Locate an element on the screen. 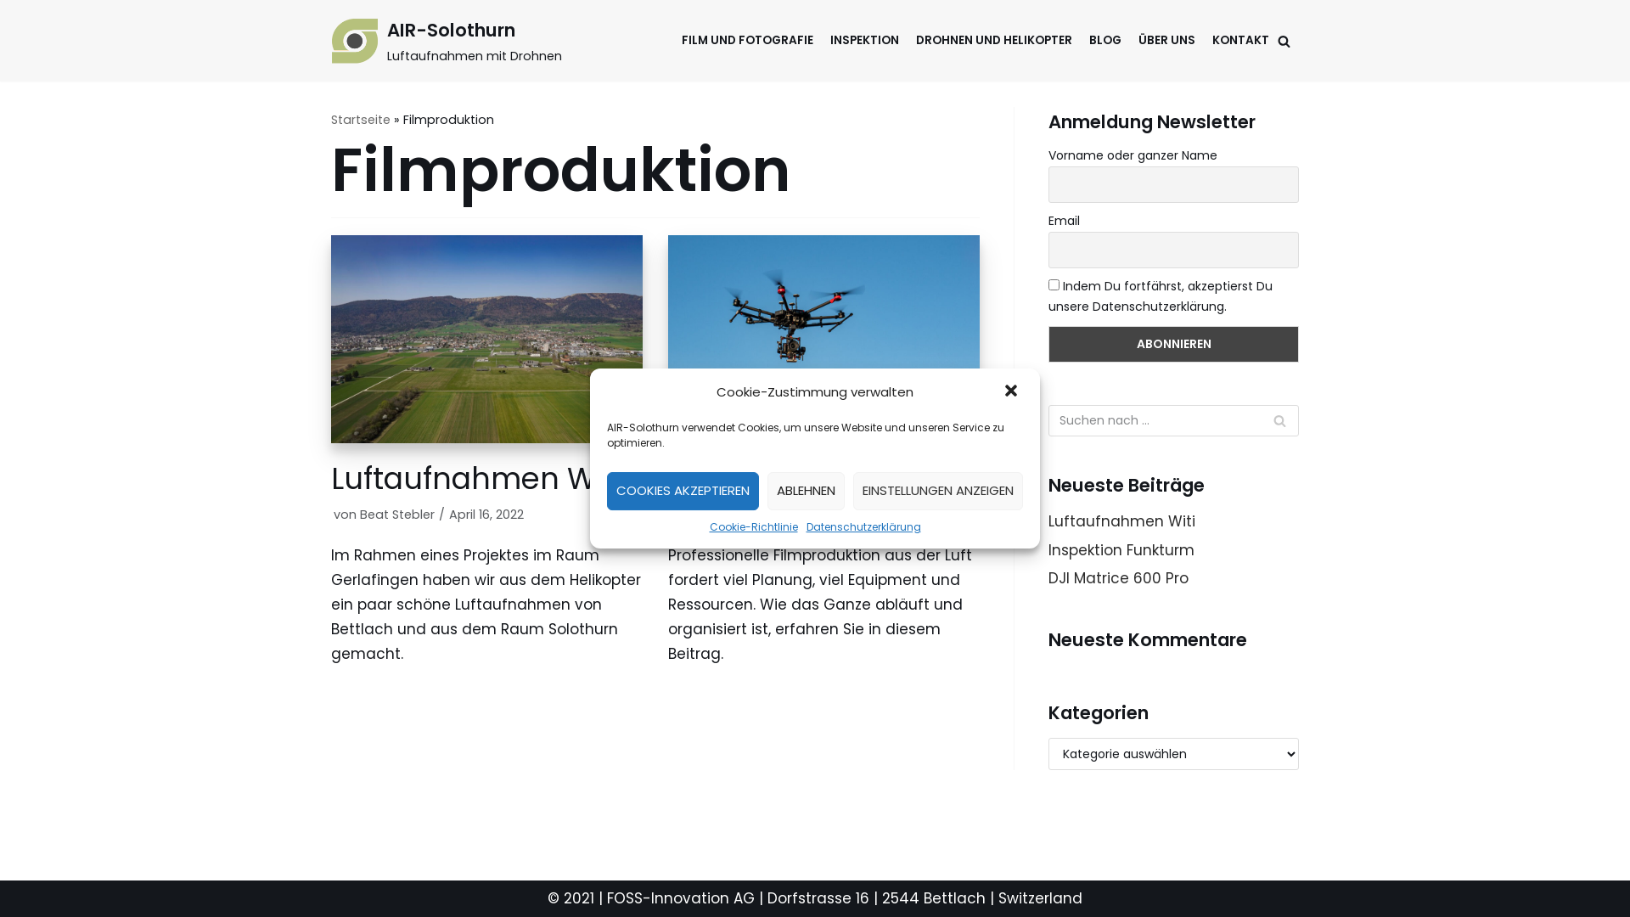  KONTAKT is located at coordinates (1241, 41).